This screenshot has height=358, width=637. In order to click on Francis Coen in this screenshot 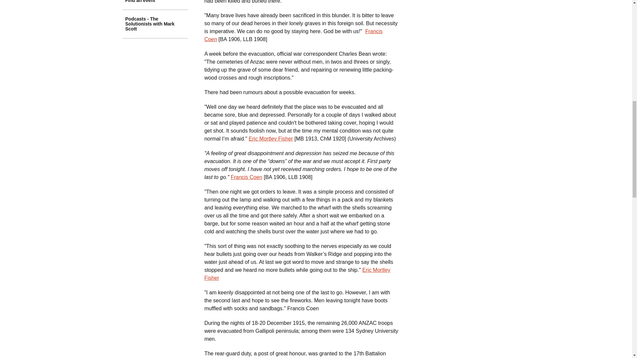, I will do `click(246, 177)`.